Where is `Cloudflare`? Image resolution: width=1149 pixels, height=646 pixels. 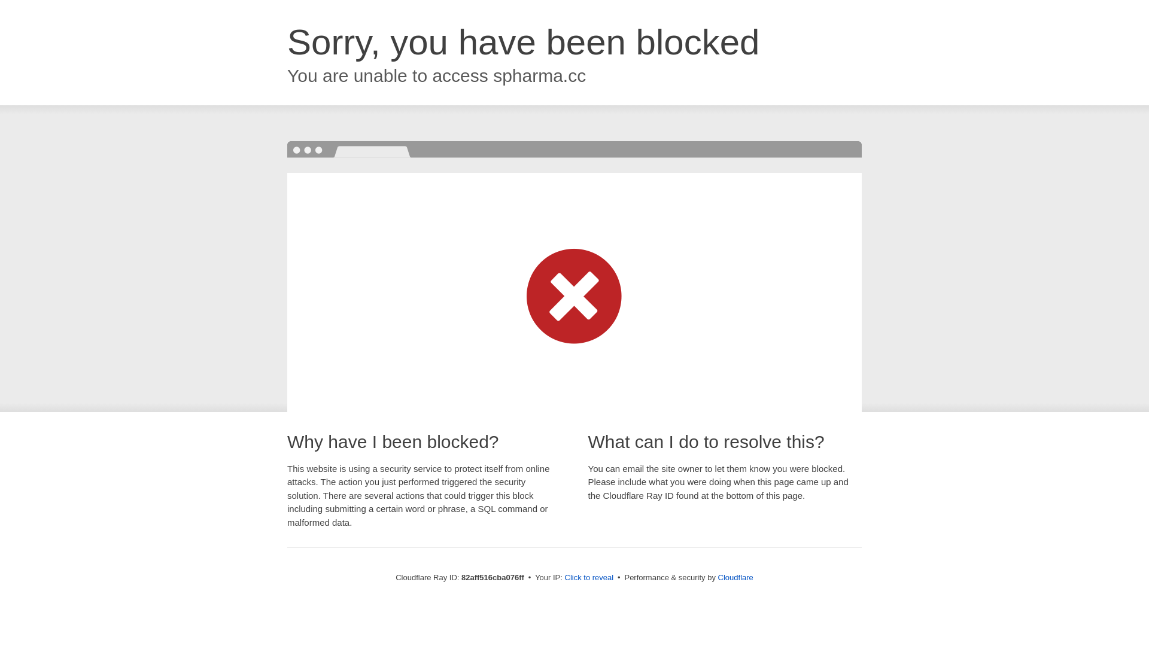 Cloudflare is located at coordinates (736, 578).